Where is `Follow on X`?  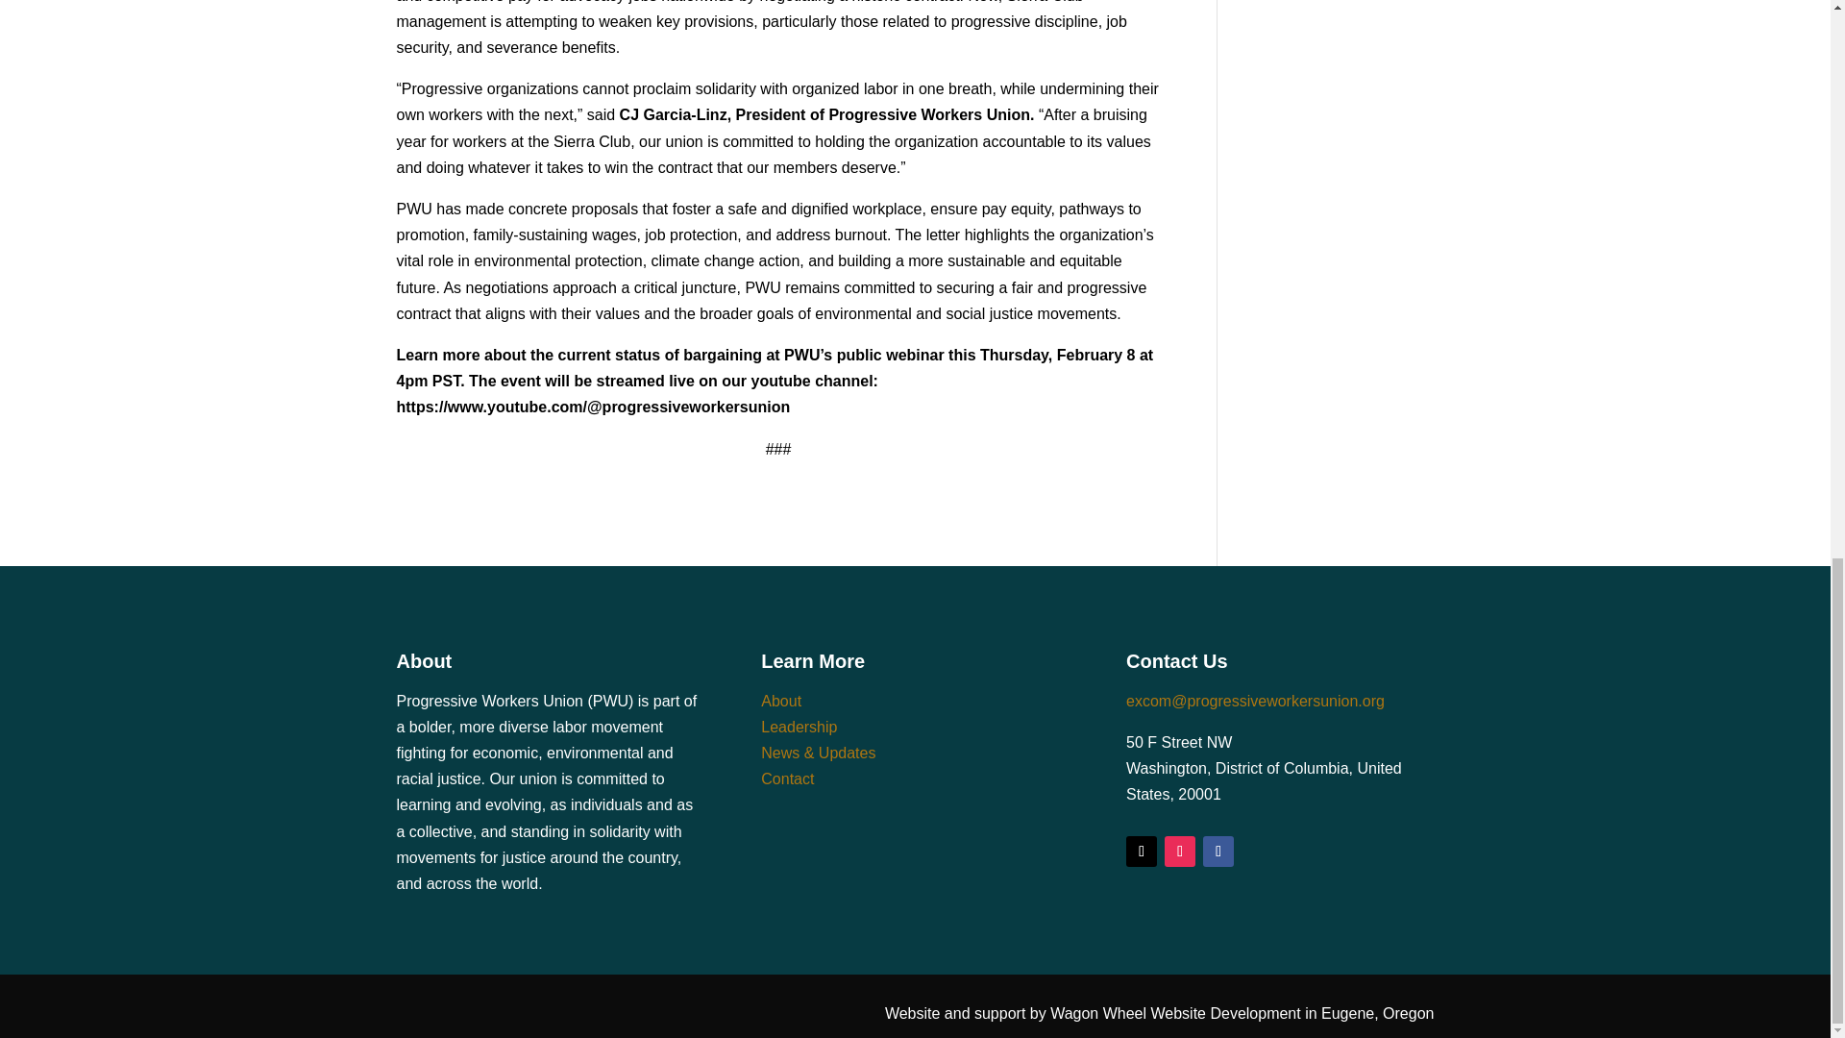
Follow on X is located at coordinates (1141, 852).